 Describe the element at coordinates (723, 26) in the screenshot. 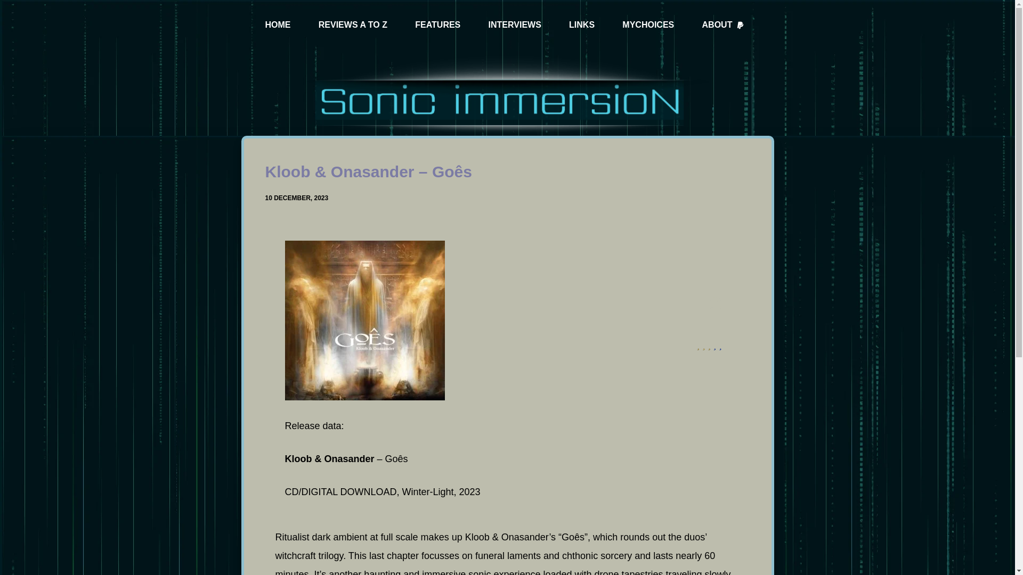

I see `ABOUT` at that location.